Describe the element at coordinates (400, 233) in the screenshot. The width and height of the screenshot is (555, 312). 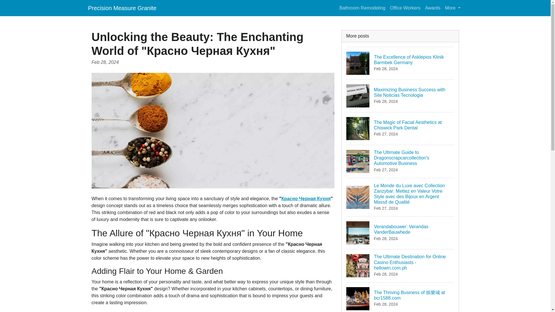
I see `More` at that location.